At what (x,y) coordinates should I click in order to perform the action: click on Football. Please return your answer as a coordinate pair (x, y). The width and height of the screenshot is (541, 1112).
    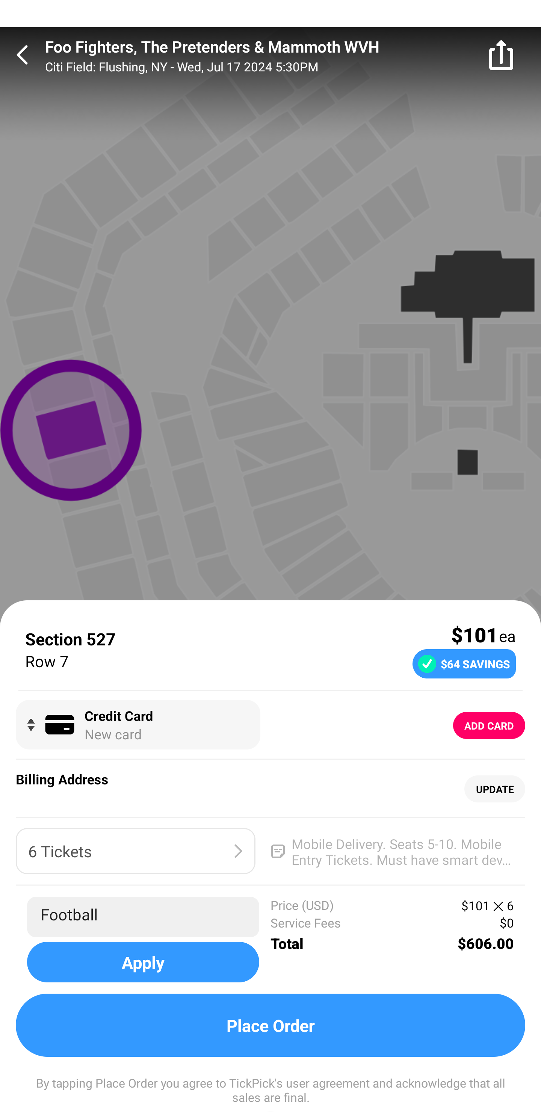
    Looking at the image, I should click on (143, 917).